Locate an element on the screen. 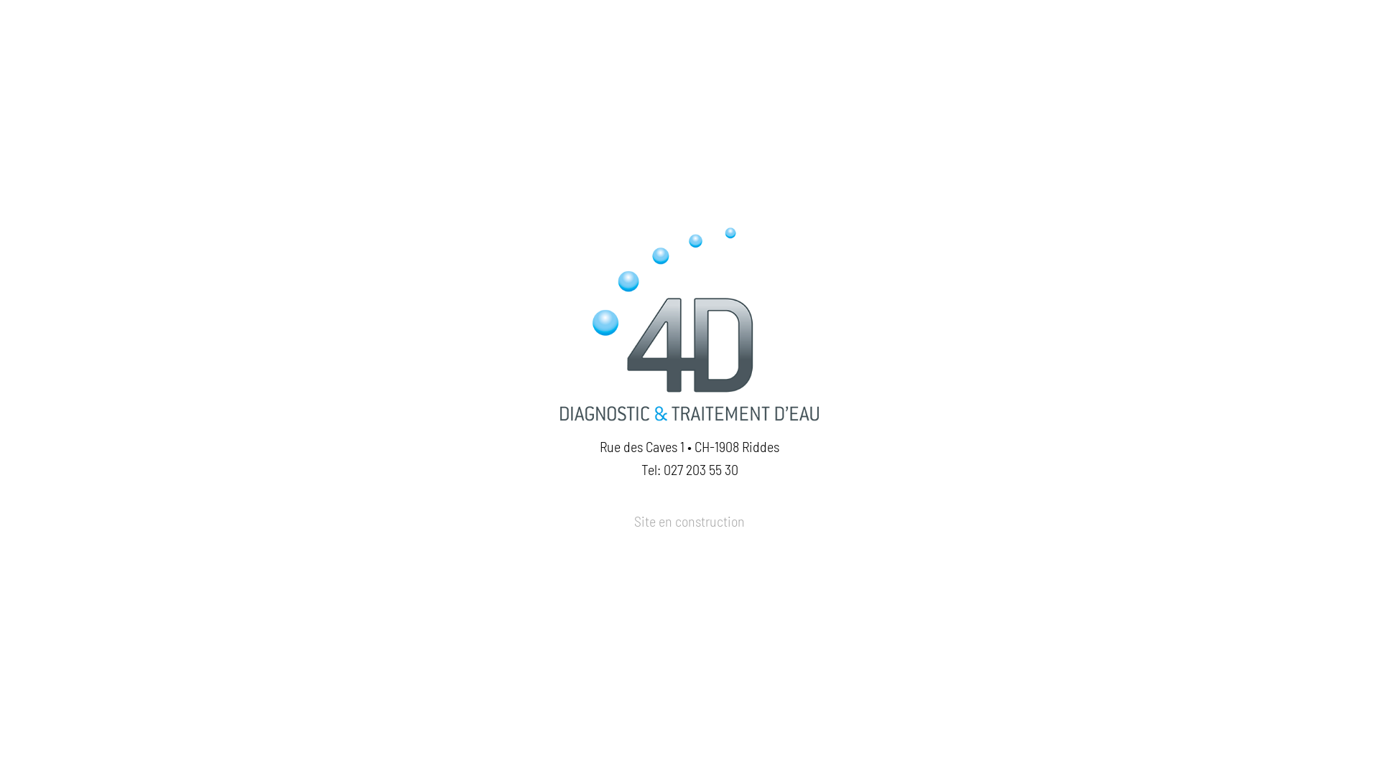  logo is located at coordinates (689, 324).